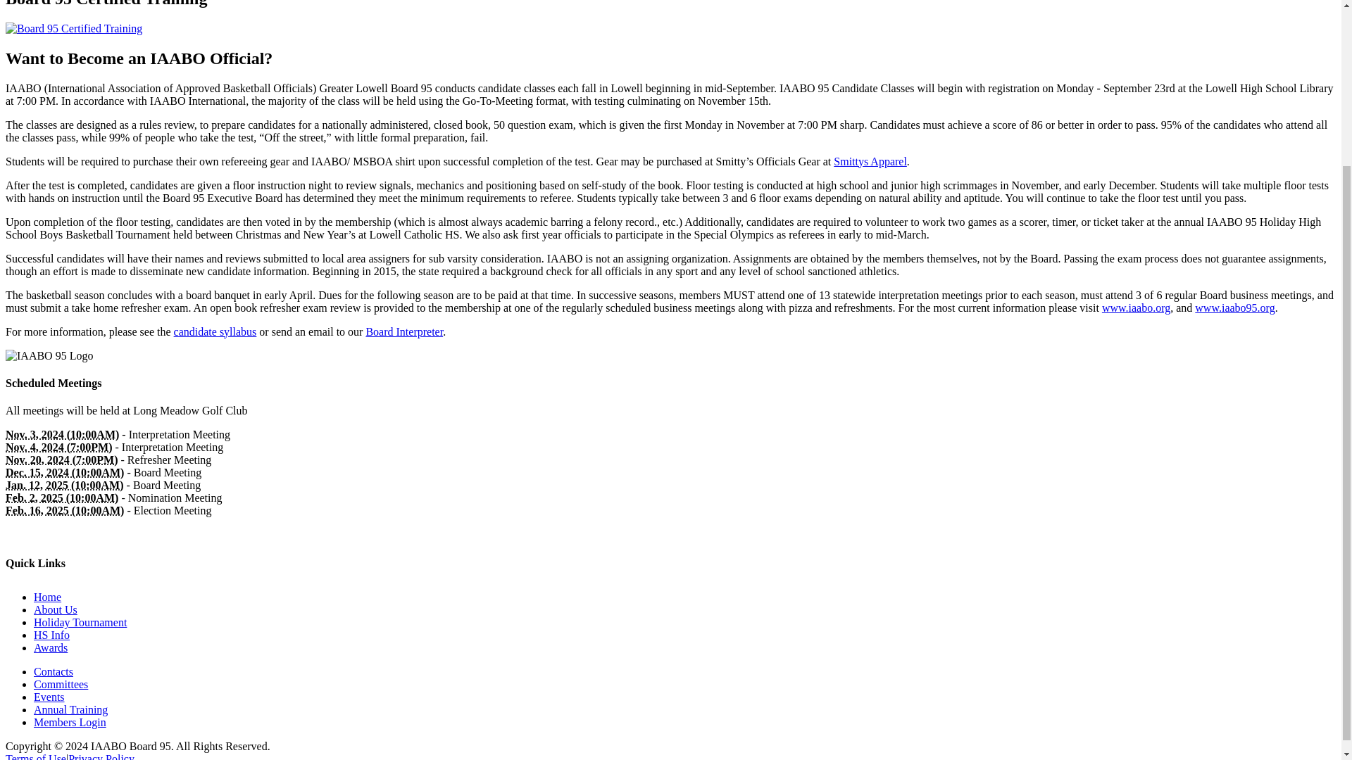 The width and height of the screenshot is (1352, 760). What do you see at coordinates (70, 709) in the screenshot?
I see `Annual Training` at bounding box center [70, 709].